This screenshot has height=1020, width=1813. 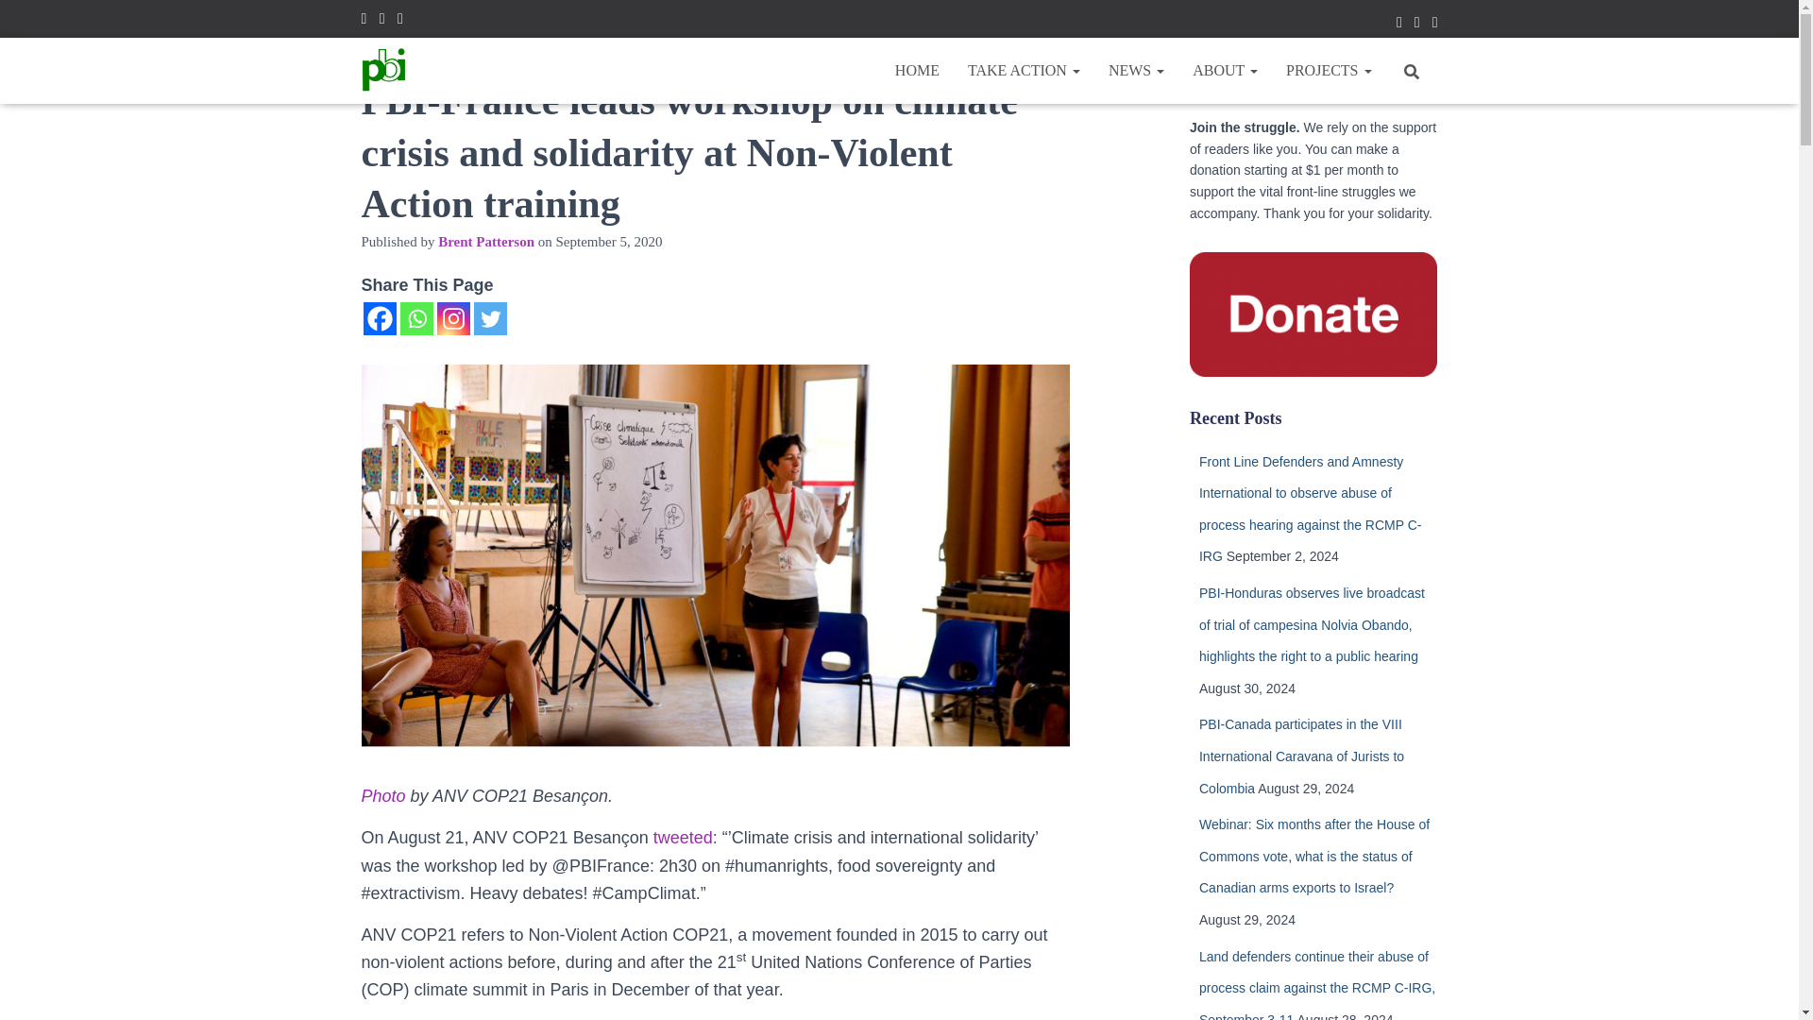 What do you see at coordinates (917, 70) in the screenshot?
I see `HOME` at bounding box center [917, 70].